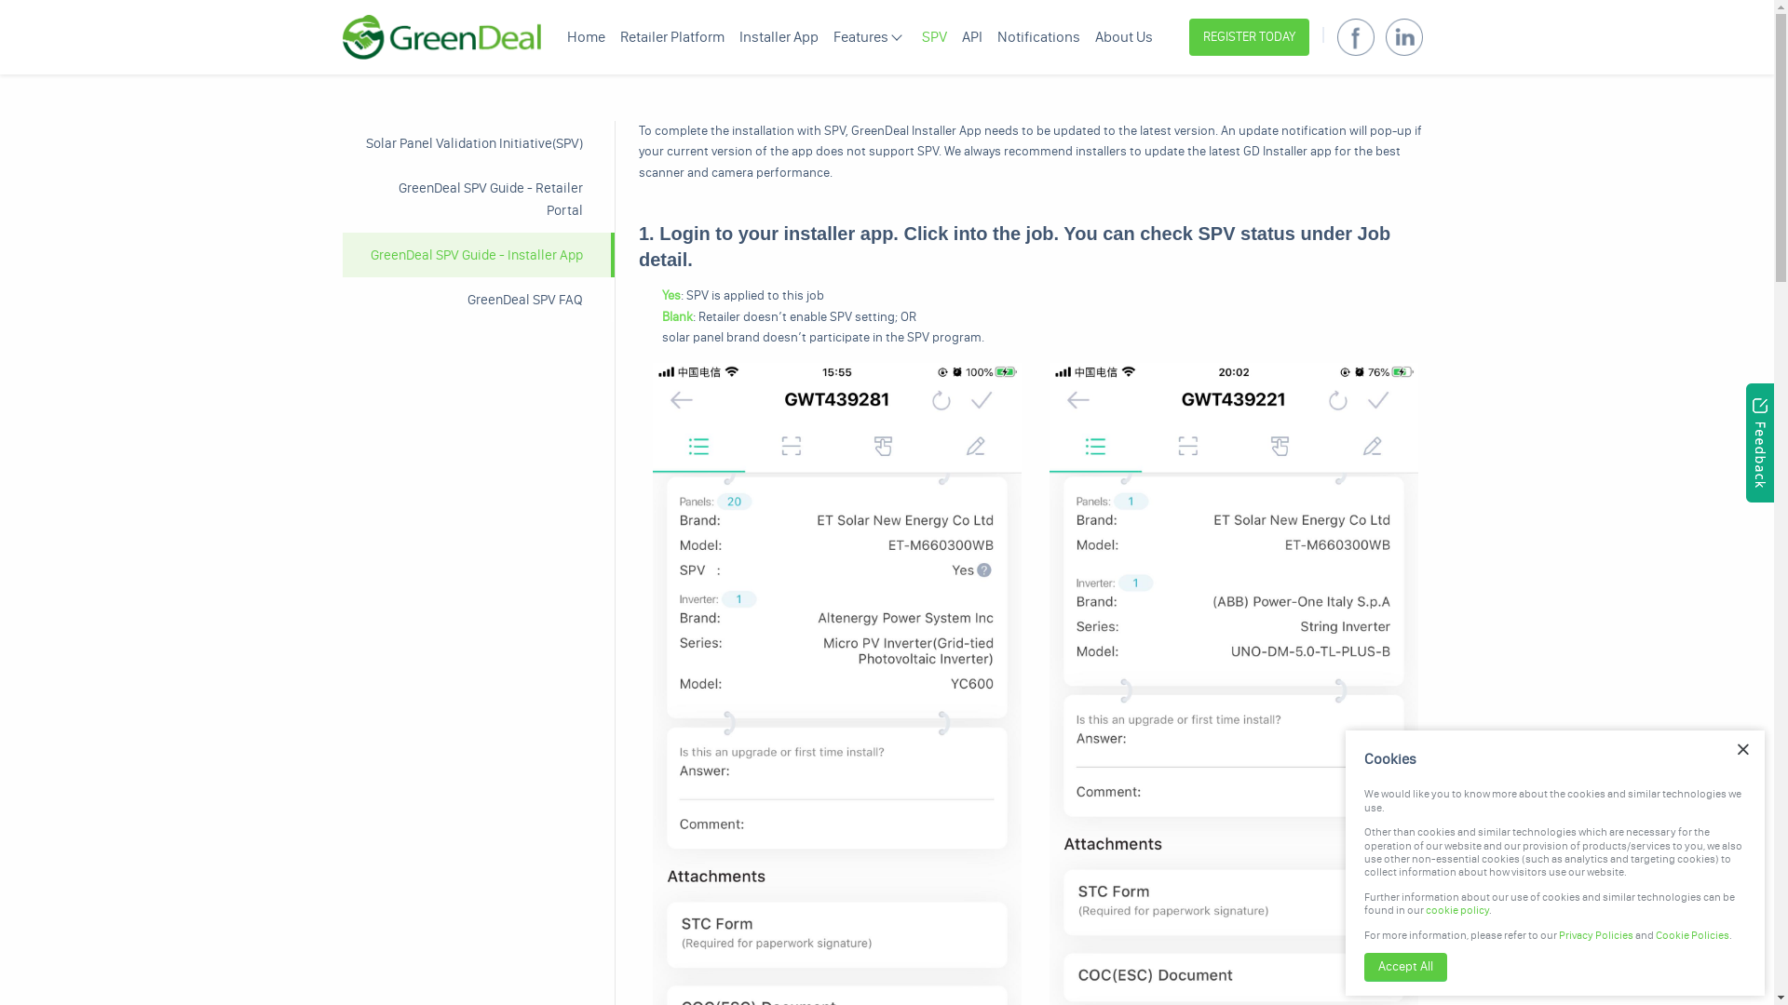 The width and height of the screenshot is (1788, 1005). Describe the element at coordinates (1248, 37) in the screenshot. I see `REGISTER TODAY` at that location.